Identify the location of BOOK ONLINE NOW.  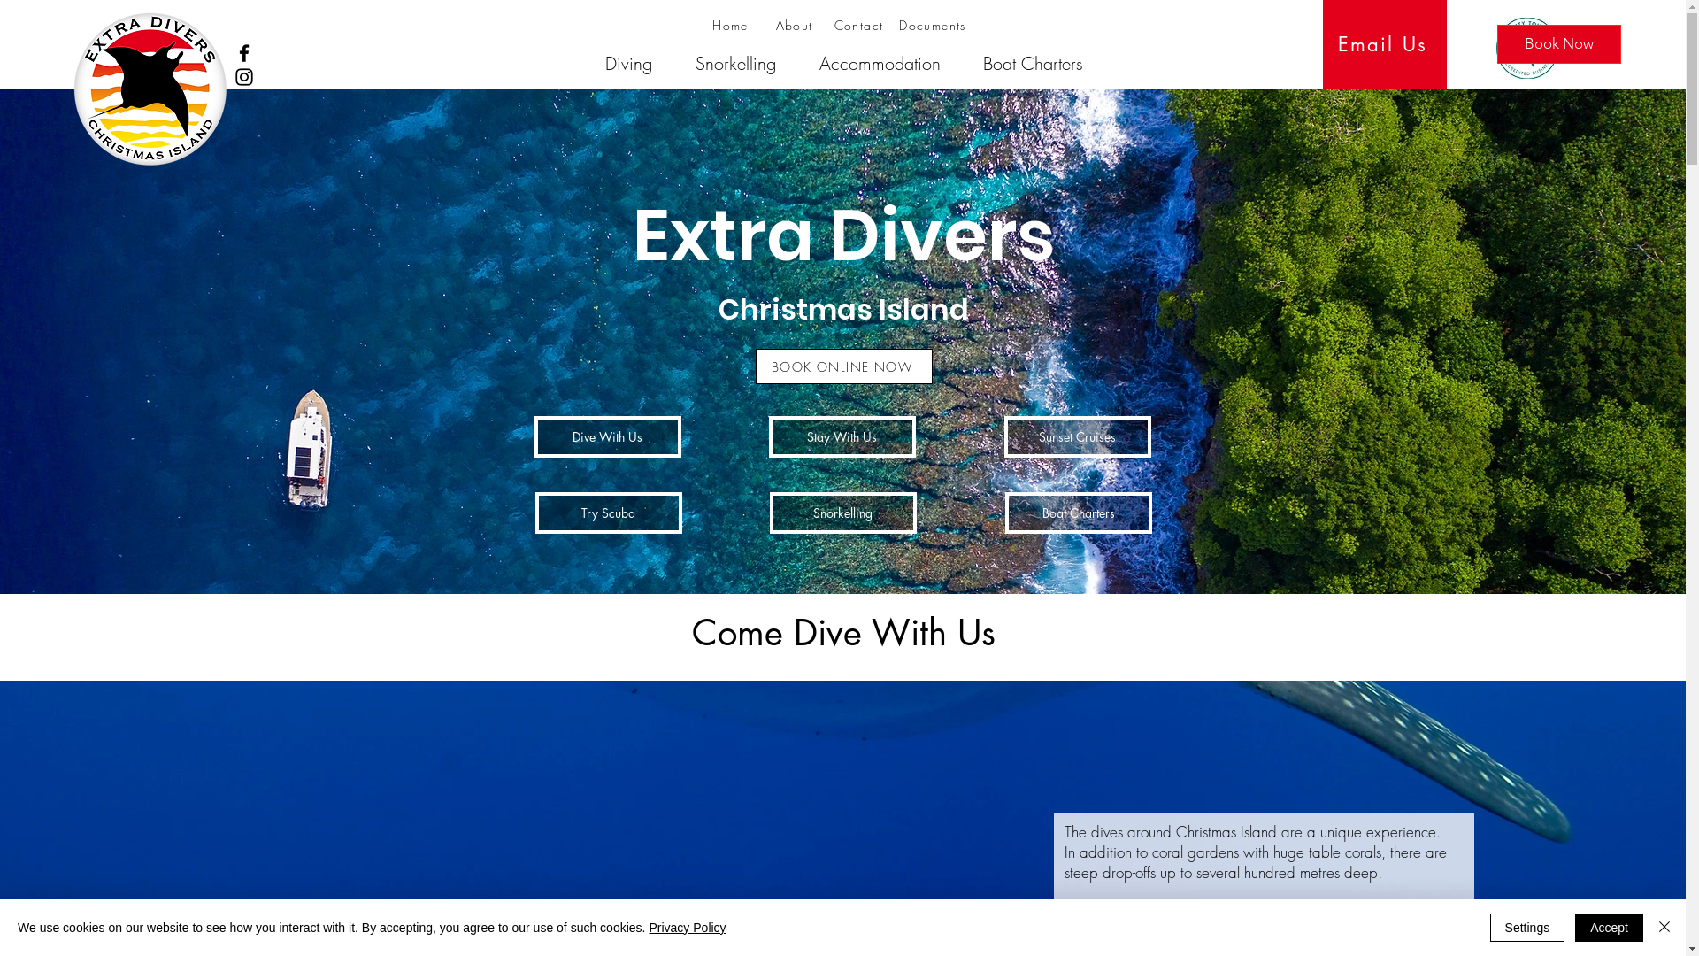
(844, 366).